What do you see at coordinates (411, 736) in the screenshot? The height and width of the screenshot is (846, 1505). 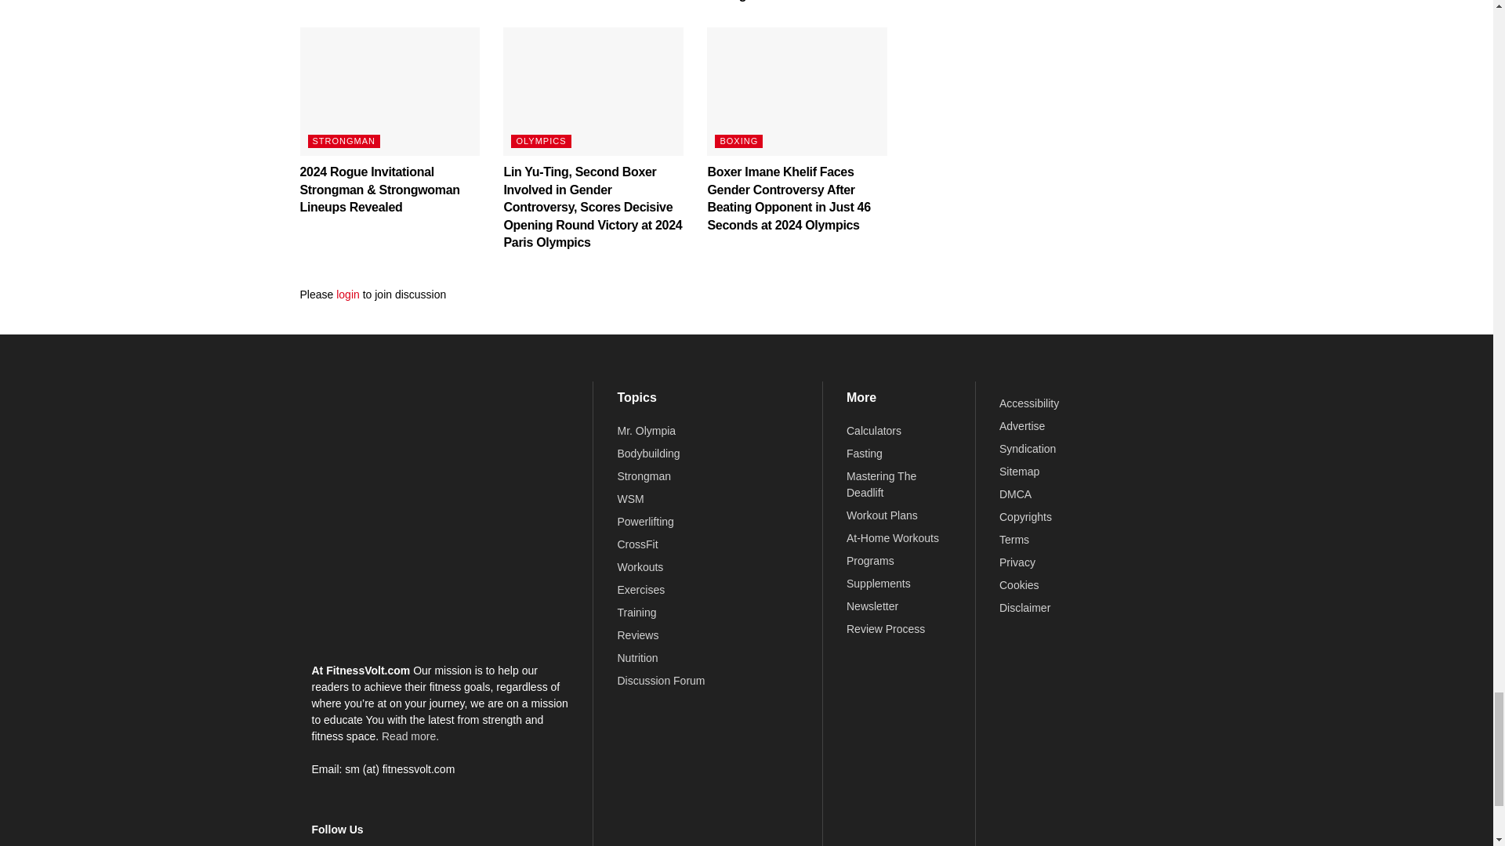 I see `Read more about Fitness Volt` at bounding box center [411, 736].